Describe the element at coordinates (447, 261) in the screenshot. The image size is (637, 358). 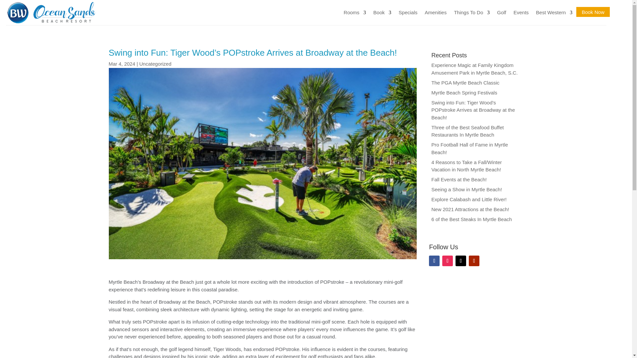
I see `Follow on Instagram` at that location.